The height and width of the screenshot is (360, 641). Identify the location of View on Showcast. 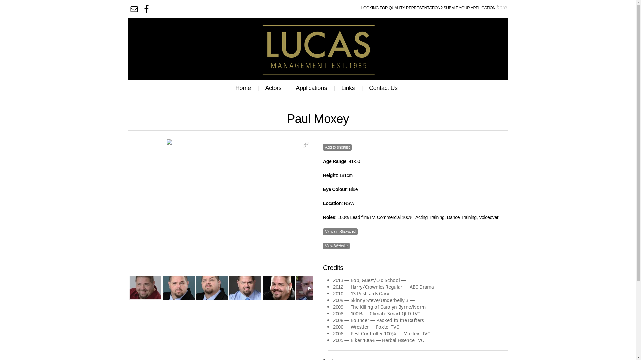
(340, 232).